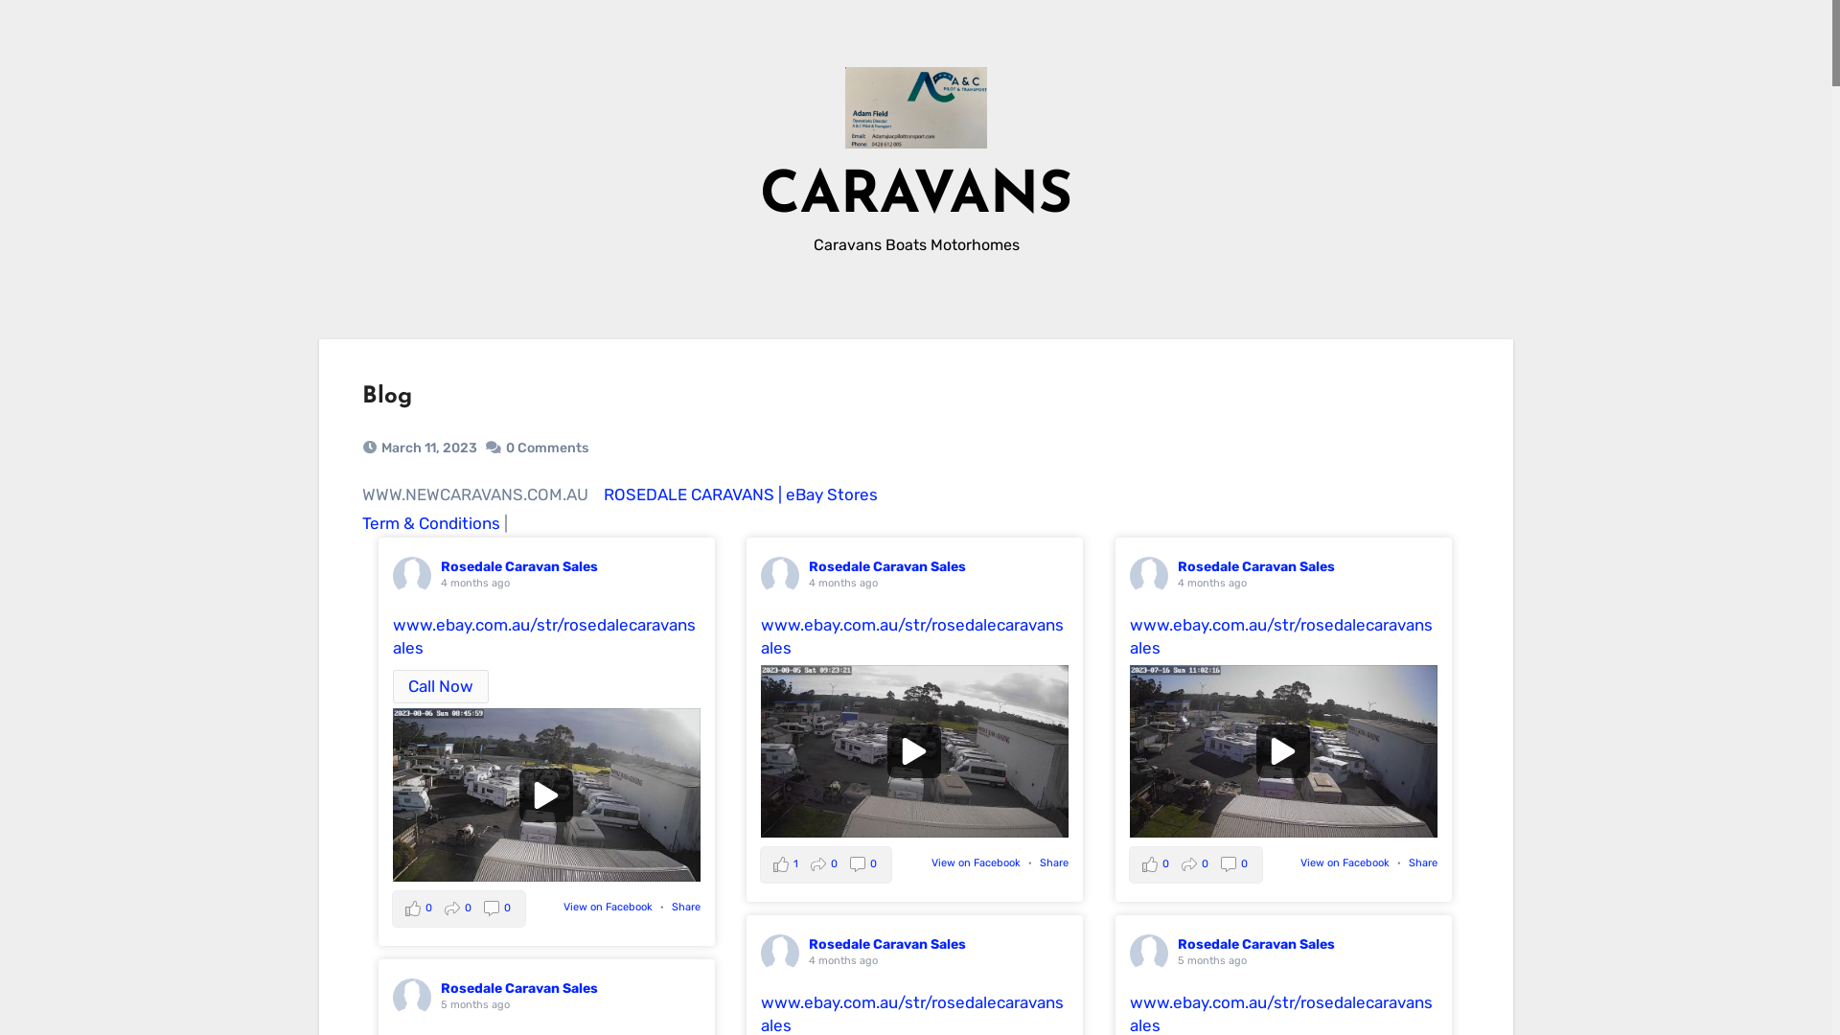 Image resolution: width=1840 pixels, height=1035 pixels. I want to click on Rosedale Caravan Sales, so click(519, 989).